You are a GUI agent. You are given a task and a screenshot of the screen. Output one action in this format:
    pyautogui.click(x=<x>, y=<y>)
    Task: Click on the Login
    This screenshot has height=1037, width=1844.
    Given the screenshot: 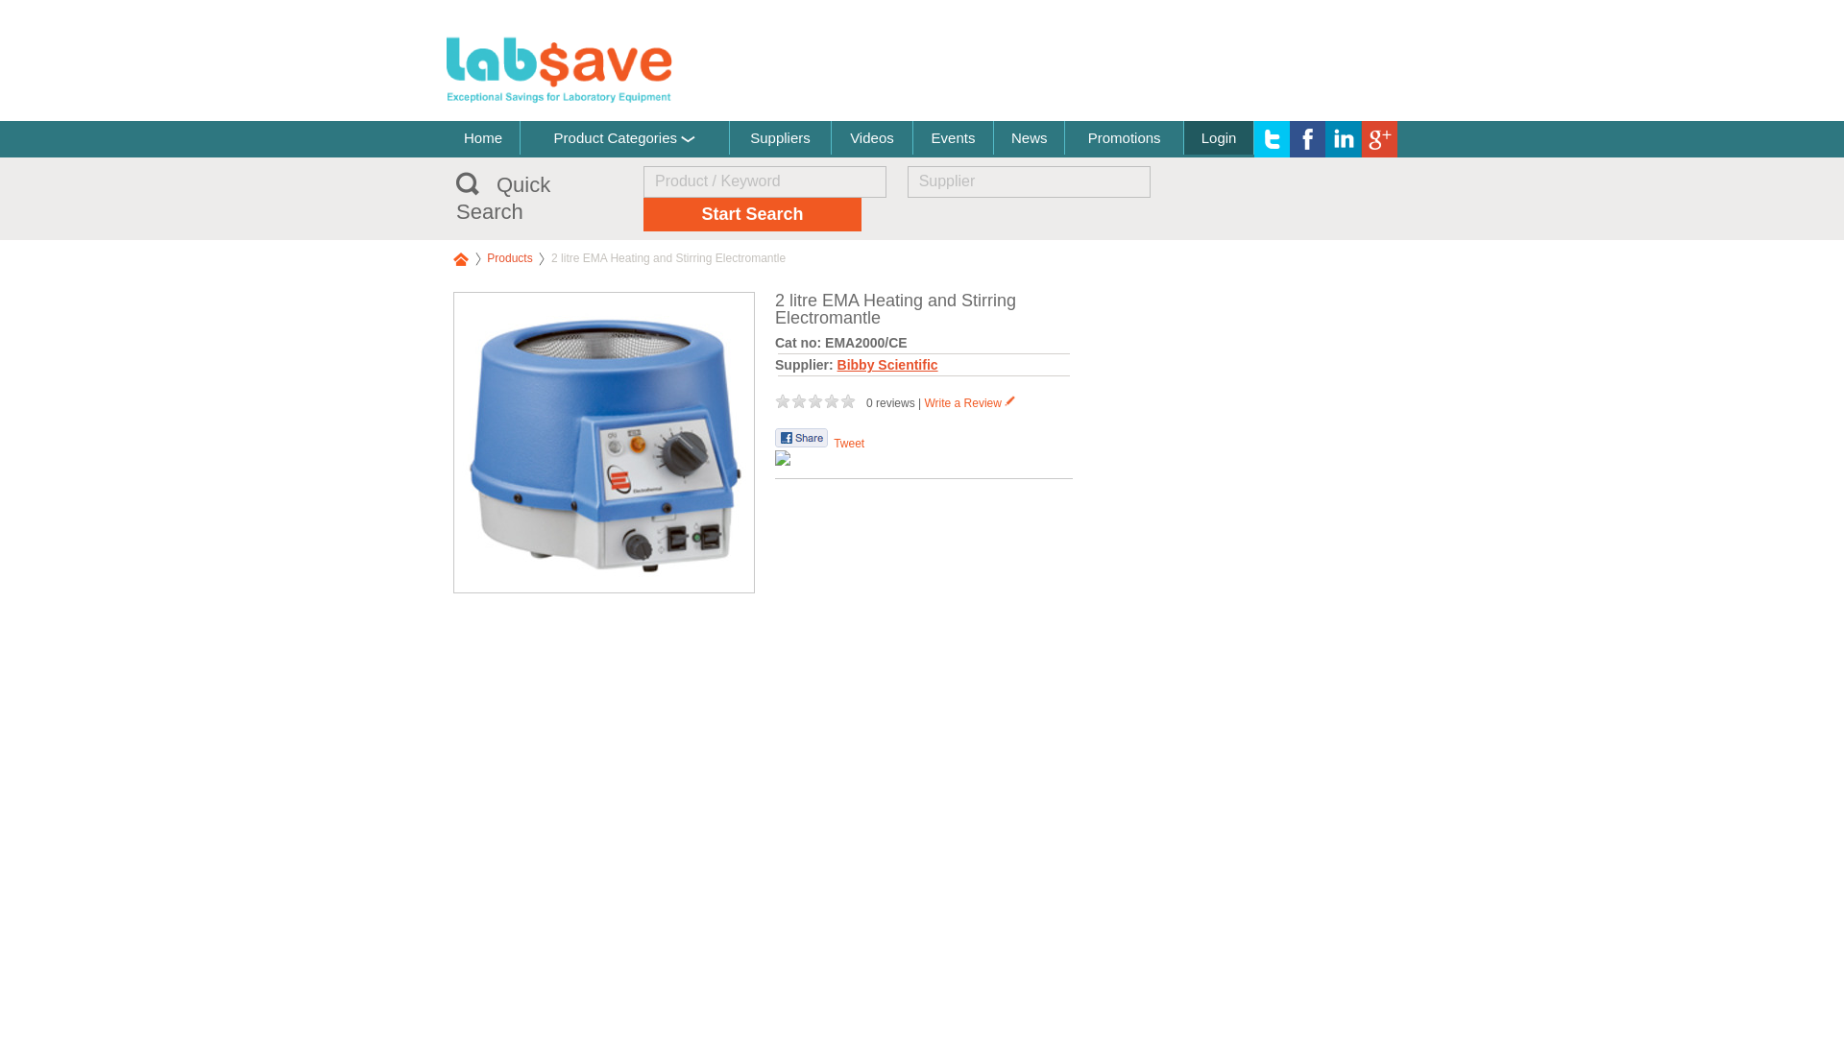 What is the action you would take?
    pyautogui.click(x=1218, y=137)
    